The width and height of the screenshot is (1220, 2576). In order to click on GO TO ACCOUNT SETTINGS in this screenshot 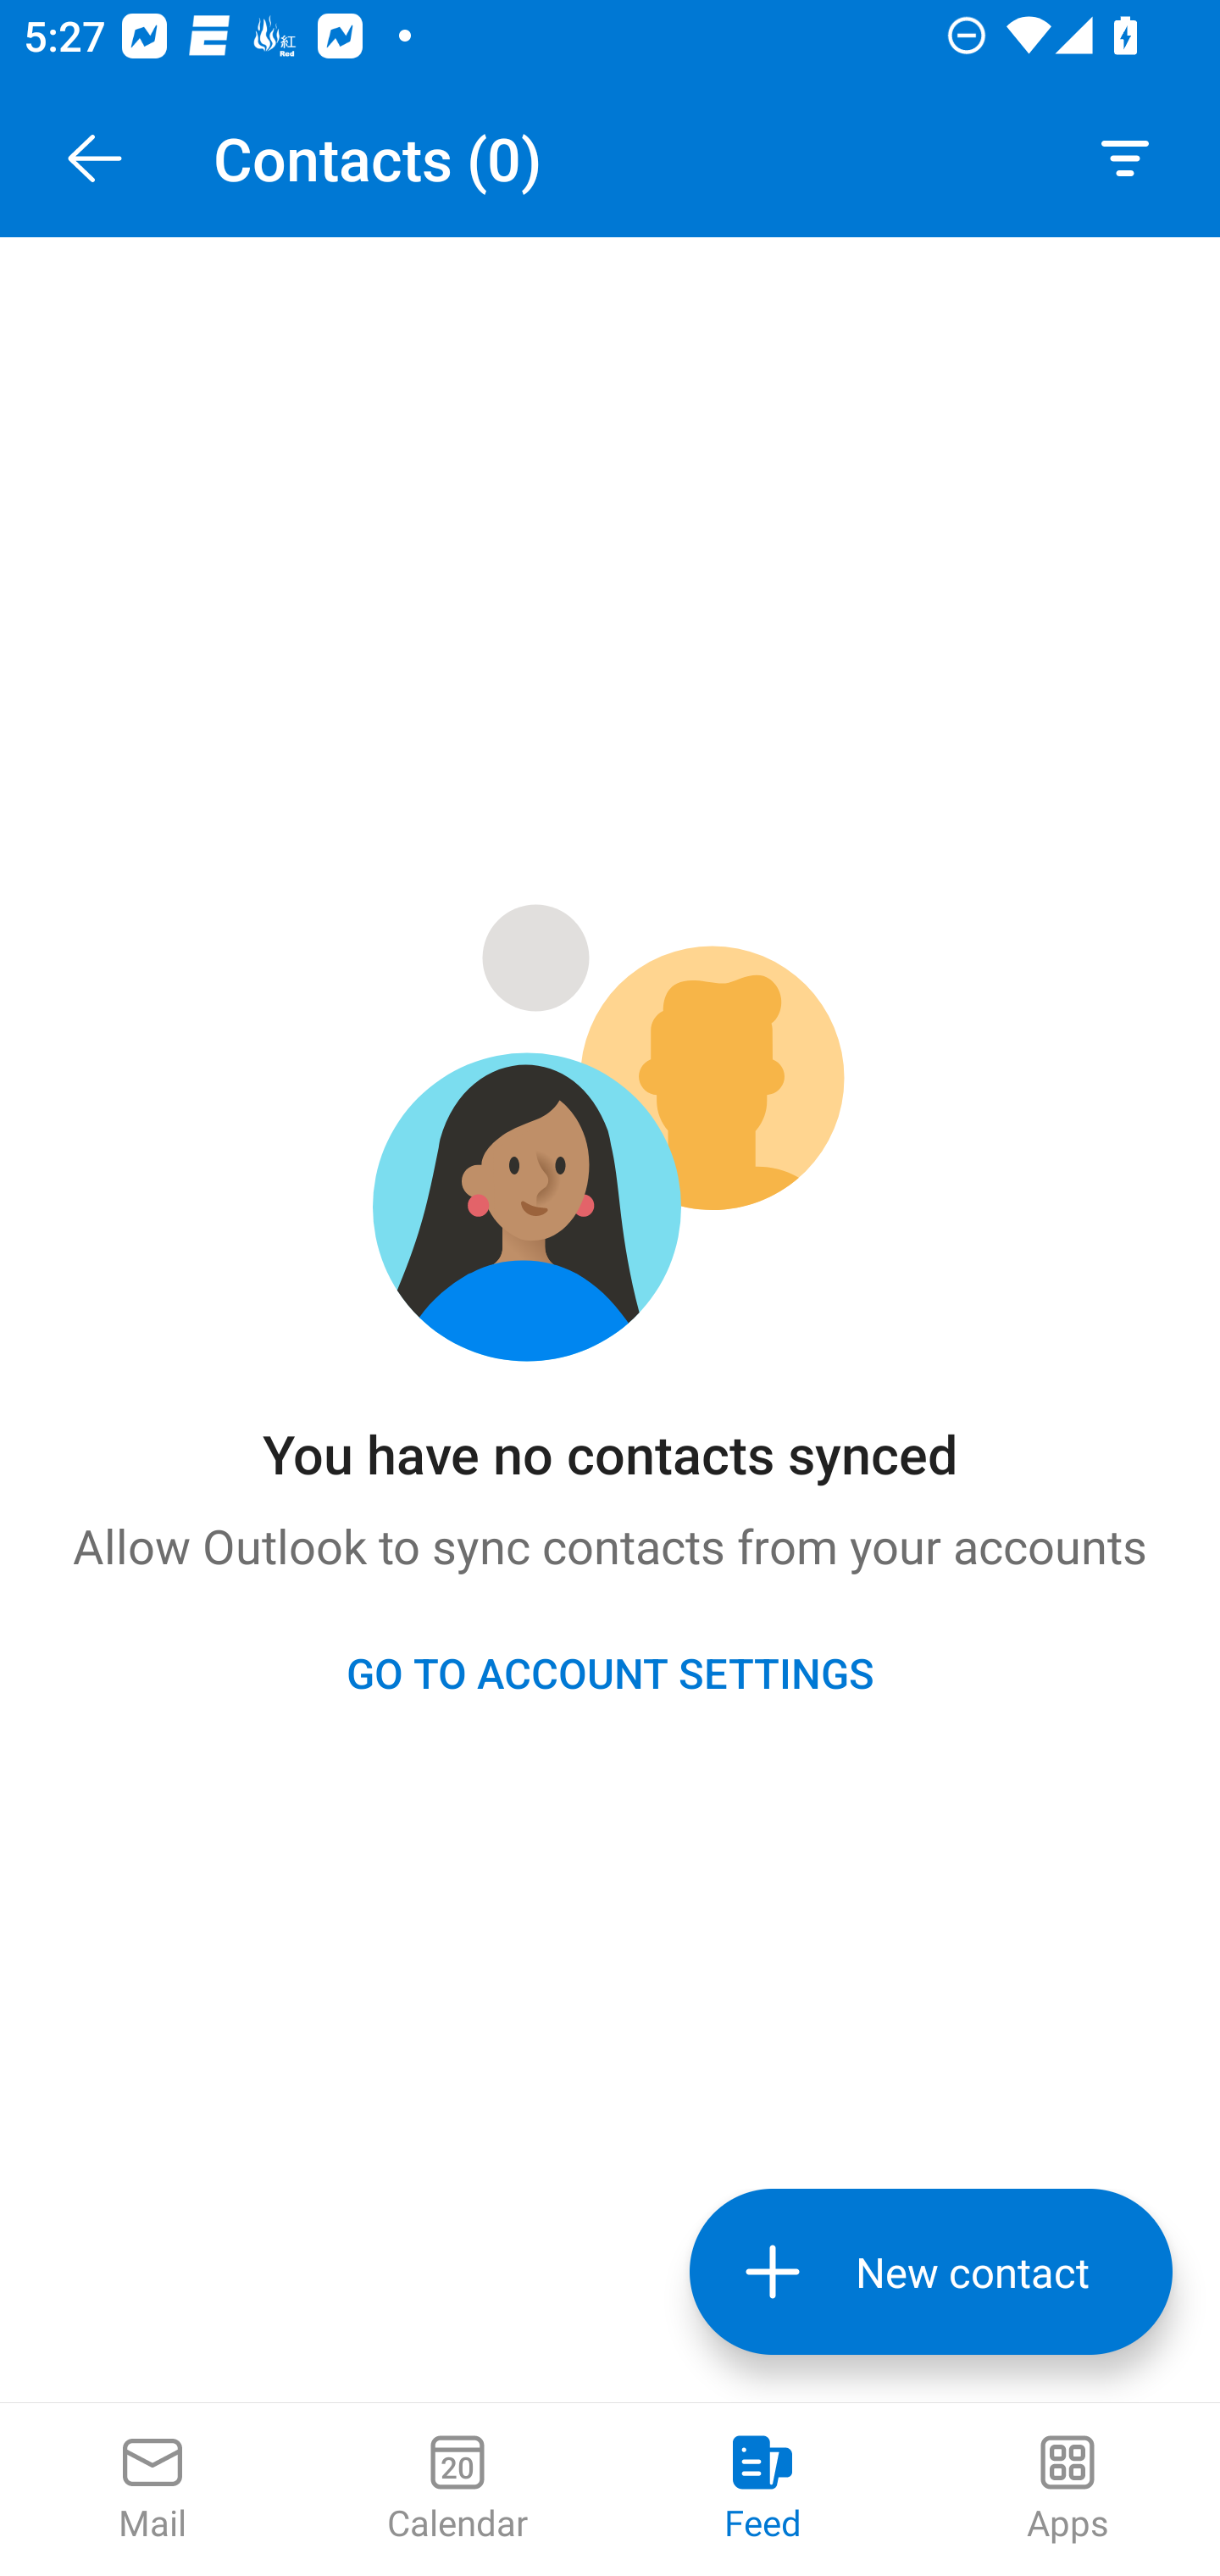, I will do `click(610, 1673)`.